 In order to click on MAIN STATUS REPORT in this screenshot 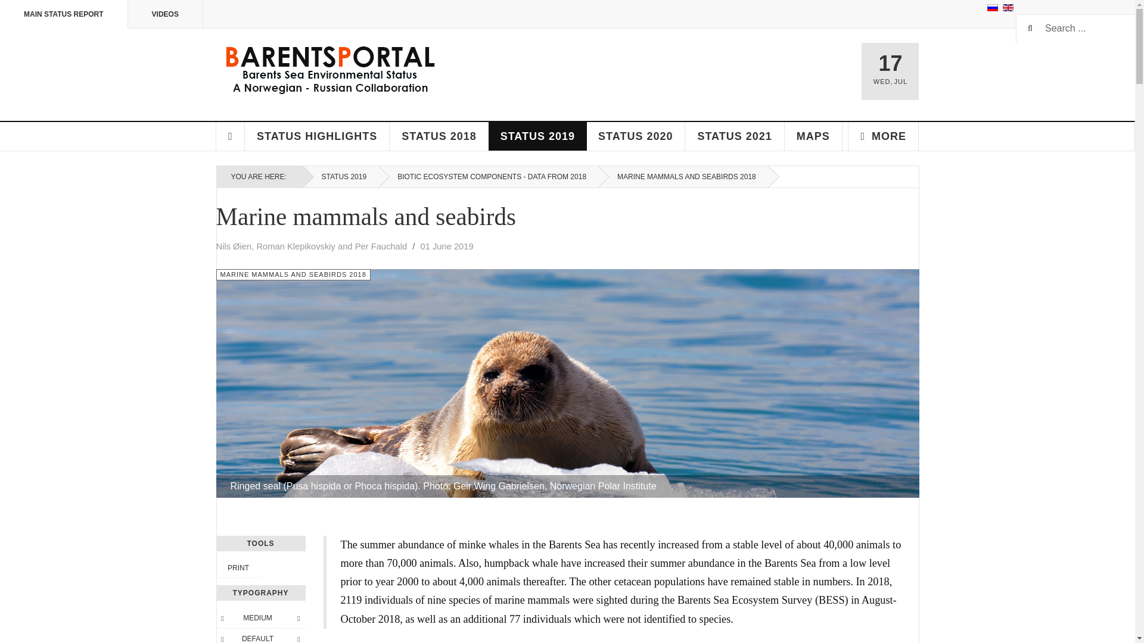, I will do `click(64, 14)`.